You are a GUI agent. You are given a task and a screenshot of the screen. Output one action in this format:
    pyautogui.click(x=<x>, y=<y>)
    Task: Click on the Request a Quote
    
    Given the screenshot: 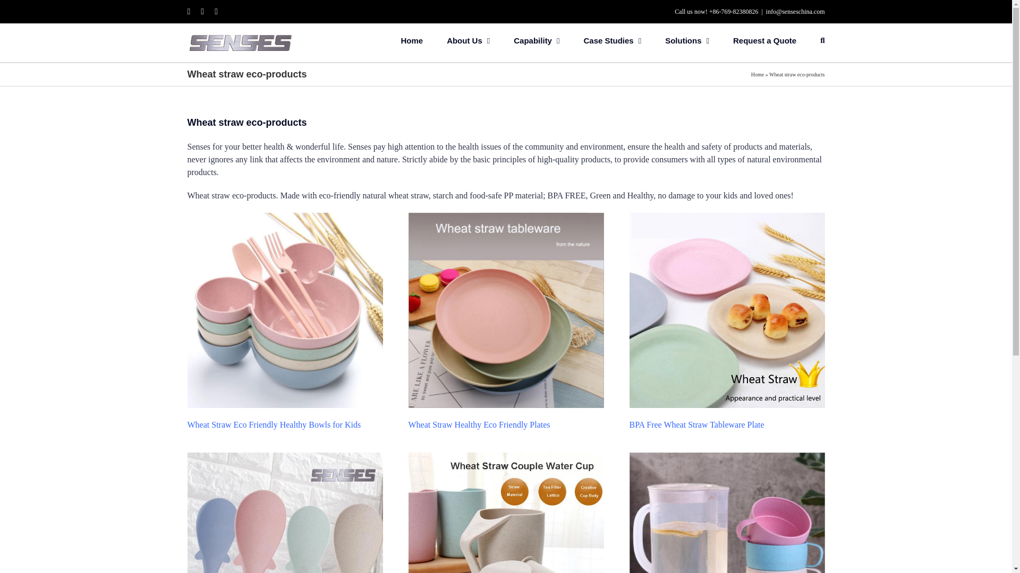 What is the action you would take?
    pyautogui.click(x=765, y=39)
    